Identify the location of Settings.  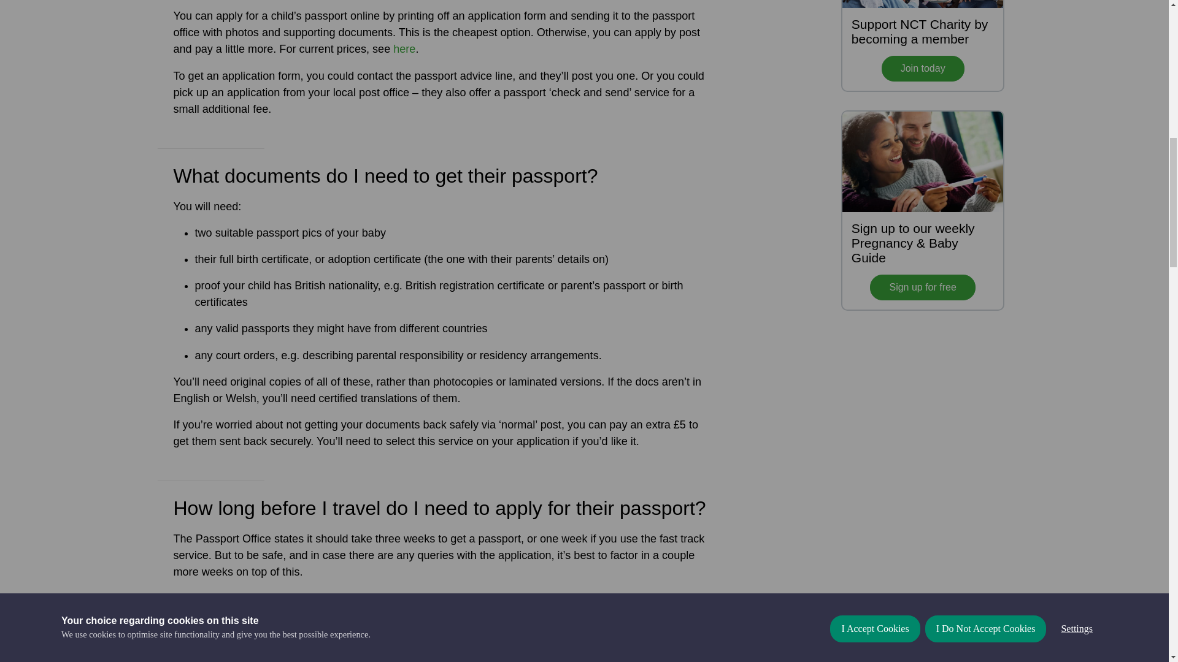
(1076, 7).